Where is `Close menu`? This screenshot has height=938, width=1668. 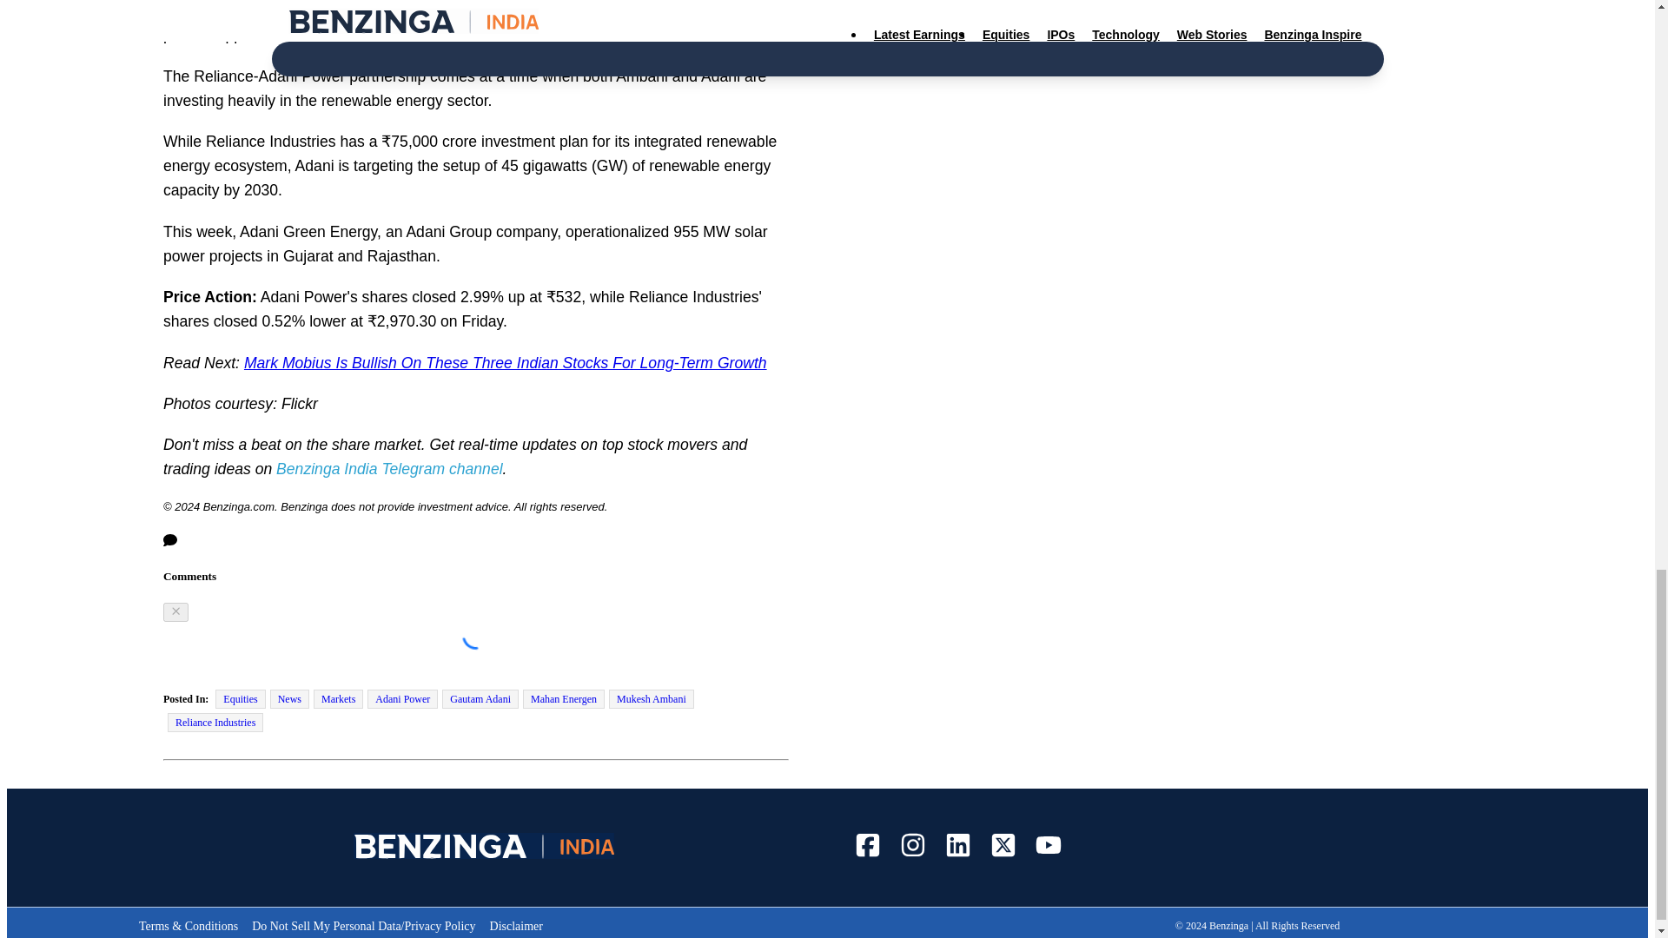 Close menu is located at coordinates (175, 612).